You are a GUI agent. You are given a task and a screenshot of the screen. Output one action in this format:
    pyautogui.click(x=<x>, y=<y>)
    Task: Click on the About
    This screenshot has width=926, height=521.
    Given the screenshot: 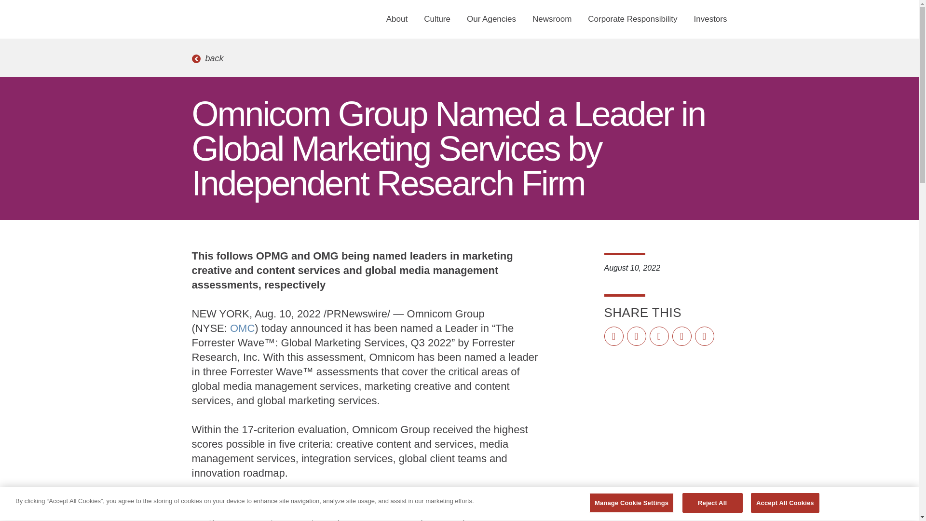 What is the action you would take?
    pyautogui.click(x=396, y=19)
    